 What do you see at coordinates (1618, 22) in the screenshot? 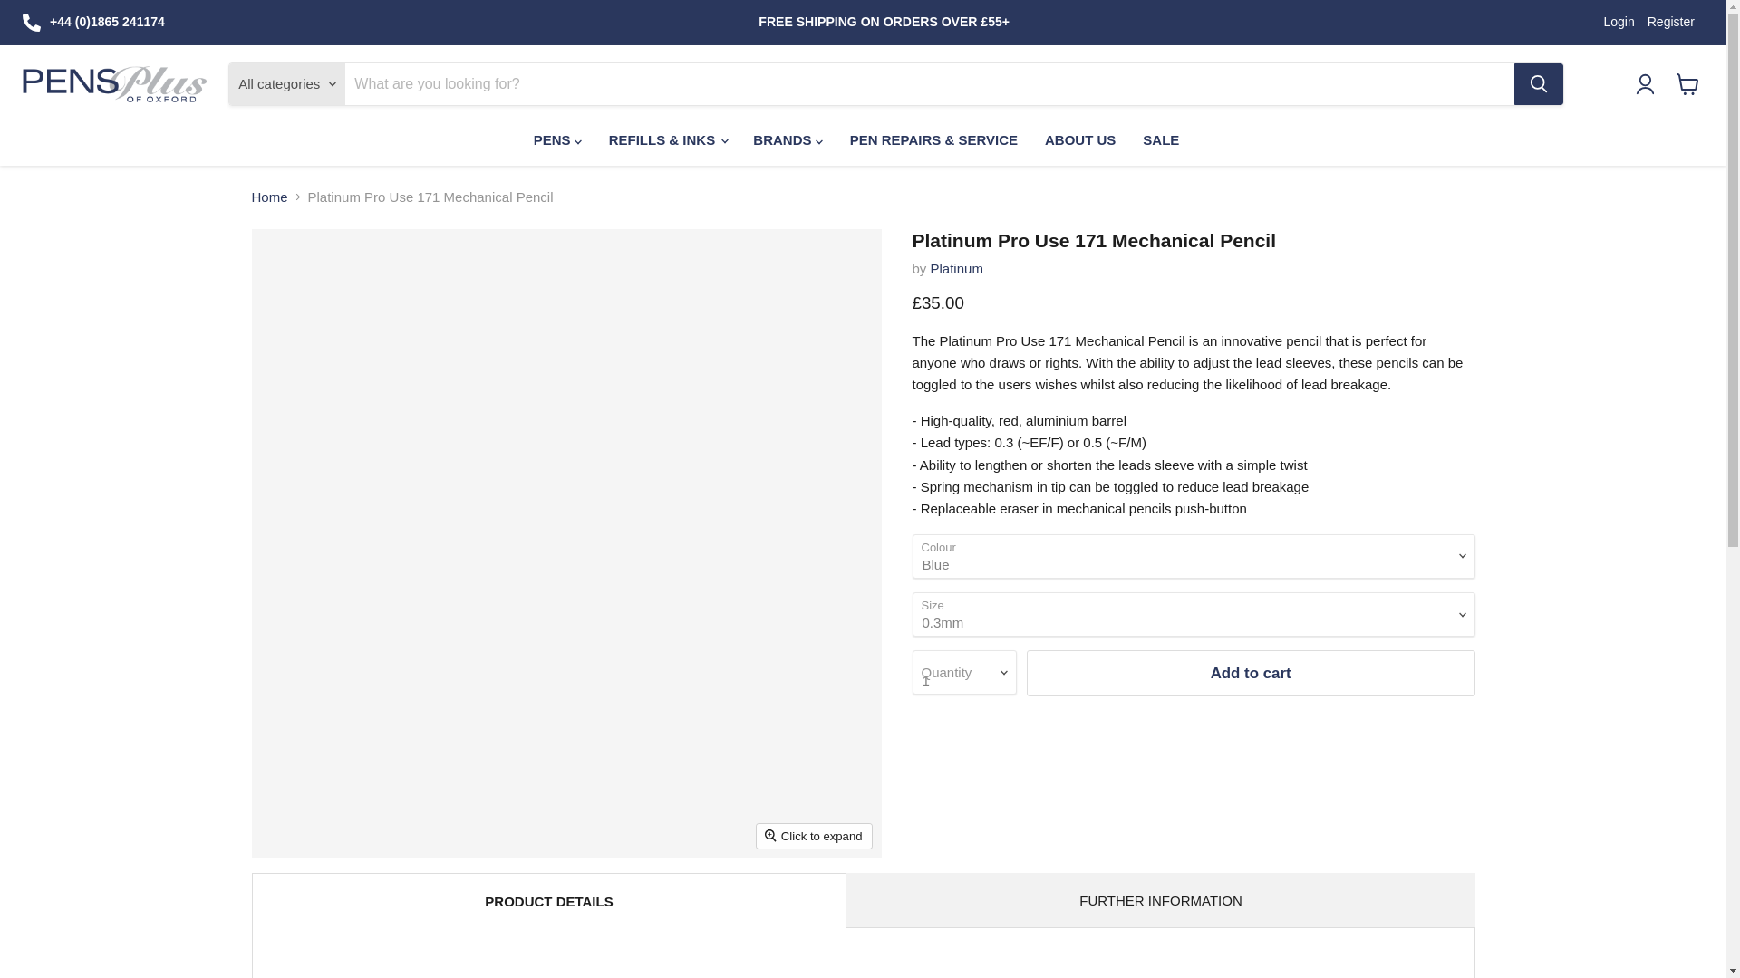
I see `Login` at bounding box center [1618, 22].